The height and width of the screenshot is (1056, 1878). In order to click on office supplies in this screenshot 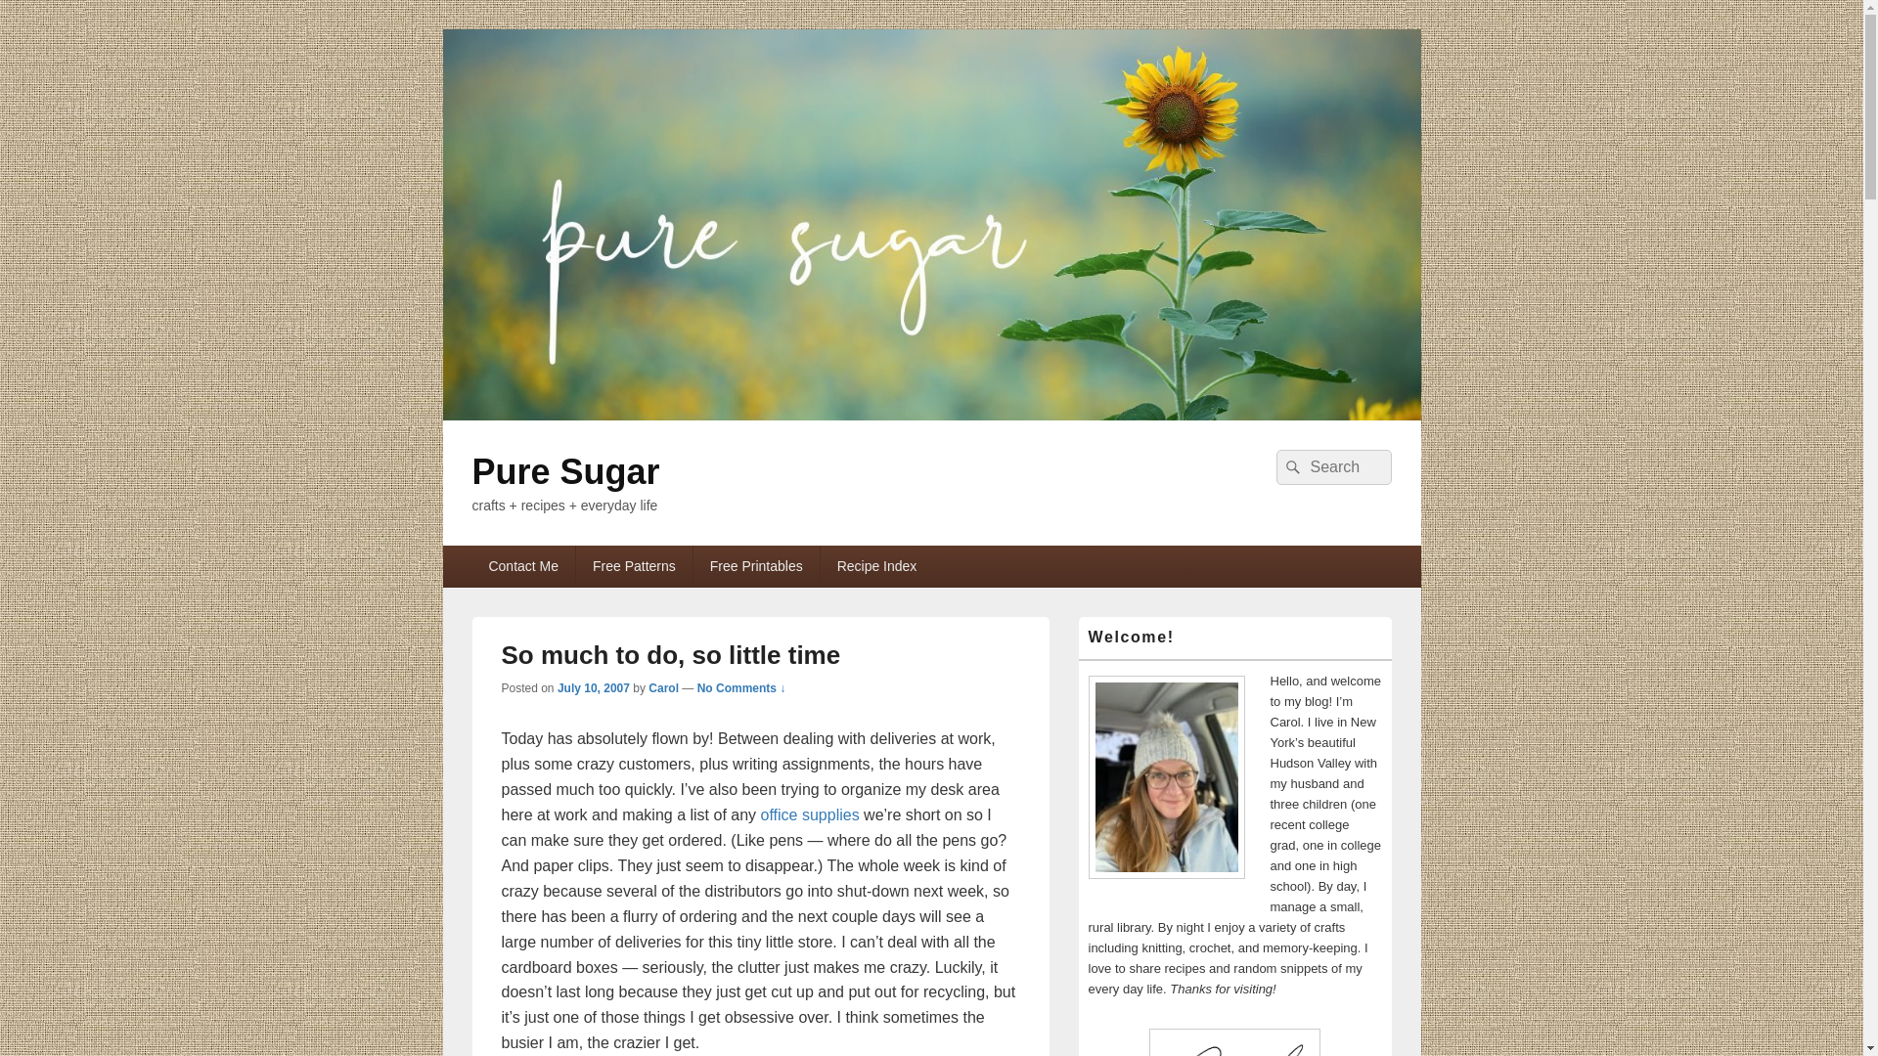, I will do `click(810, 815)`.